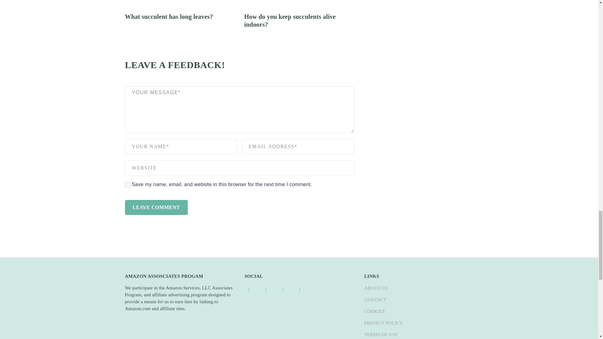 Image resolution: width=603 pixels, height=339 pixels. What do you see at coordinates (156, 207) in the screenshot?
I see `Leave Comment` at bounding box center [156, 207].